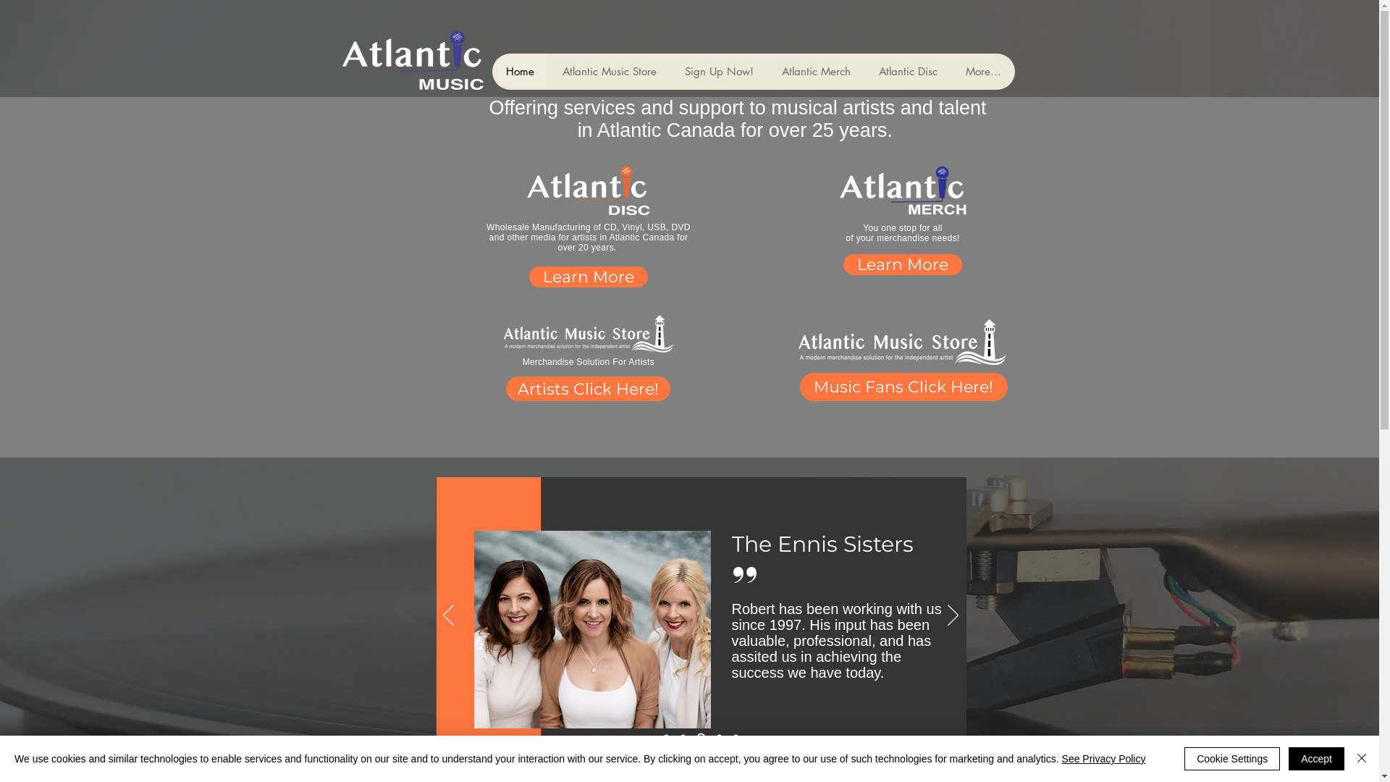 This screenshot has width=1390, height=782. What do you see at coordinates (816, 72) in the screenshot?
I see `Atlantic Merch` at bounding box center [816, 72].